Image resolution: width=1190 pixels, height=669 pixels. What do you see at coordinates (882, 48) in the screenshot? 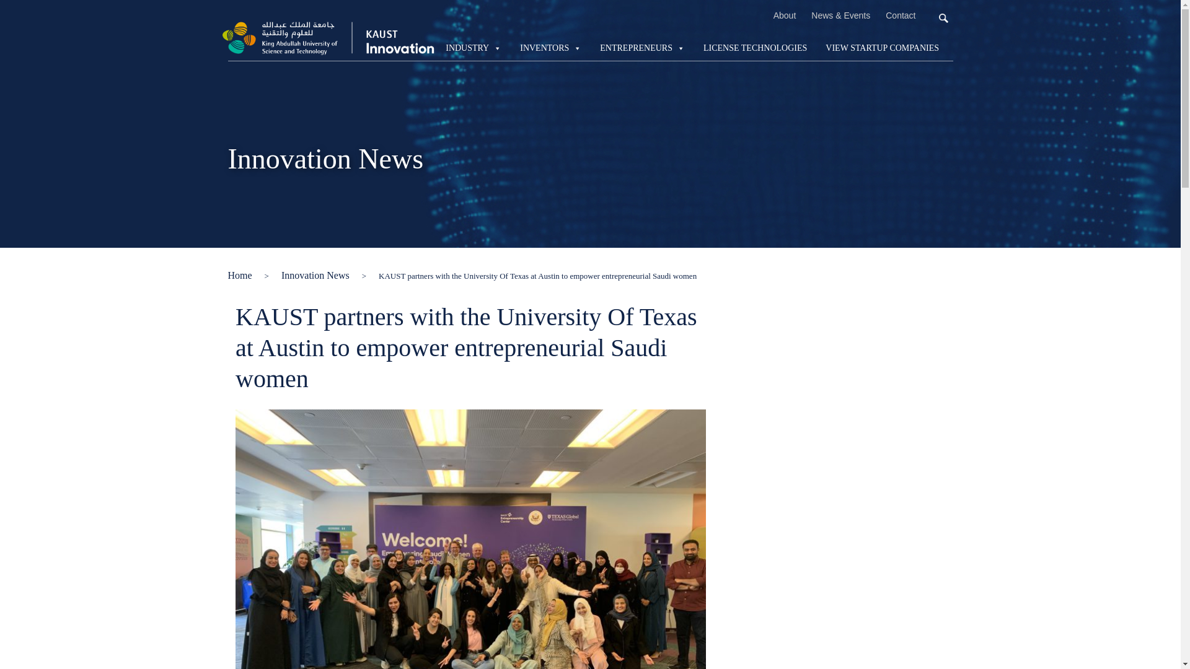
I see `VIEW STARTUP COMPANIES` at bounding box center [882, 48].